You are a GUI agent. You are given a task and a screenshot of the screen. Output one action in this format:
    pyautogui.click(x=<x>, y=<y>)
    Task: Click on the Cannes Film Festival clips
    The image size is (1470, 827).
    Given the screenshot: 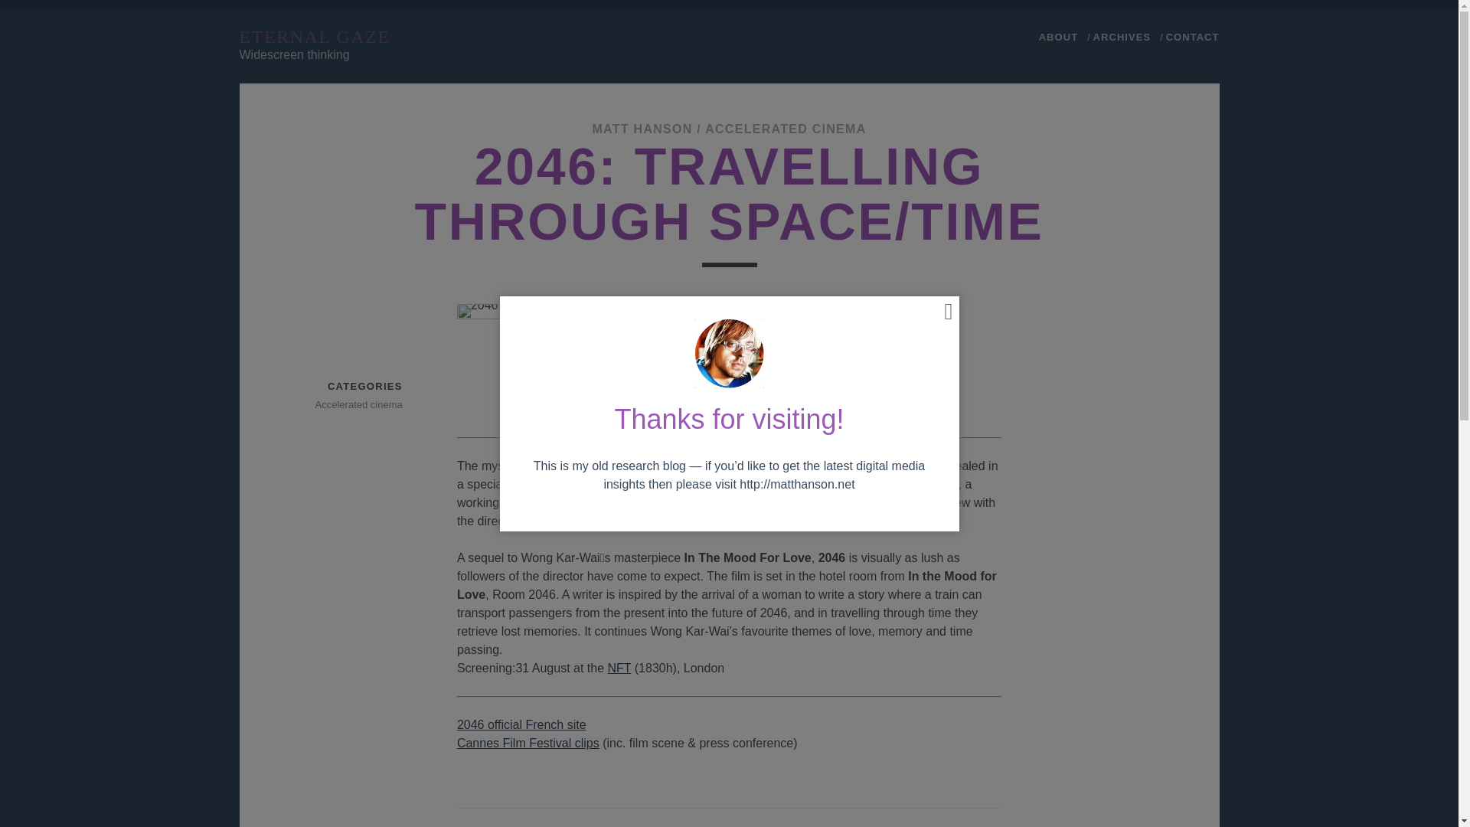 What is the action you would take?
    pyautogui.click(x=528, y=743)
    